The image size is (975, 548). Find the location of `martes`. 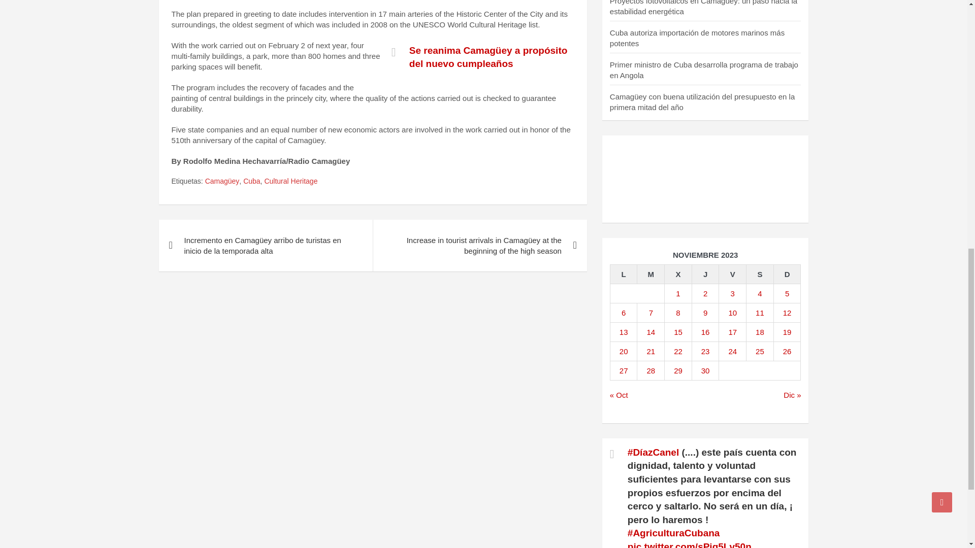

martes is located at coordinates (651, 274).